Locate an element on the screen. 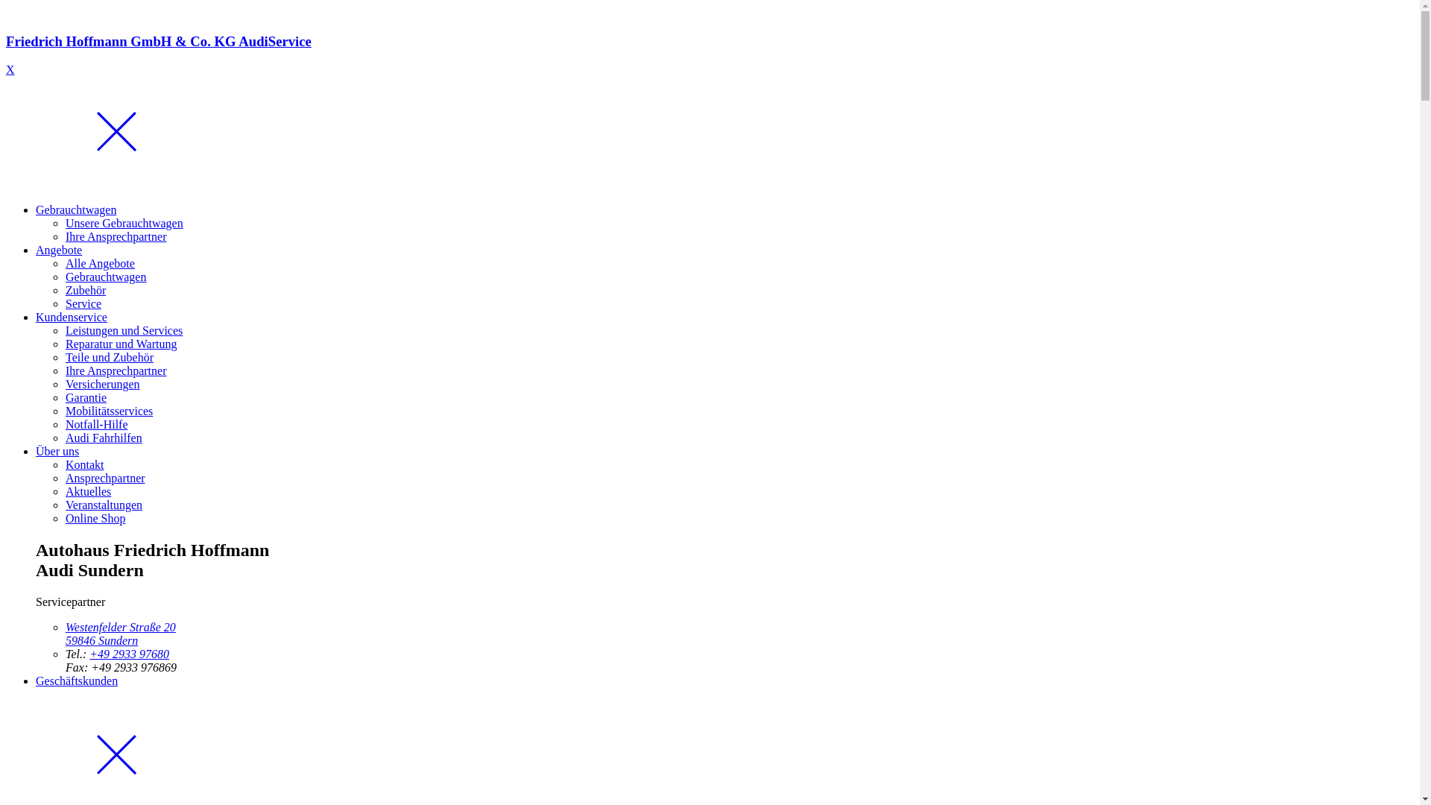  Gebrauchtwagen is located at coordinates (76, 210).